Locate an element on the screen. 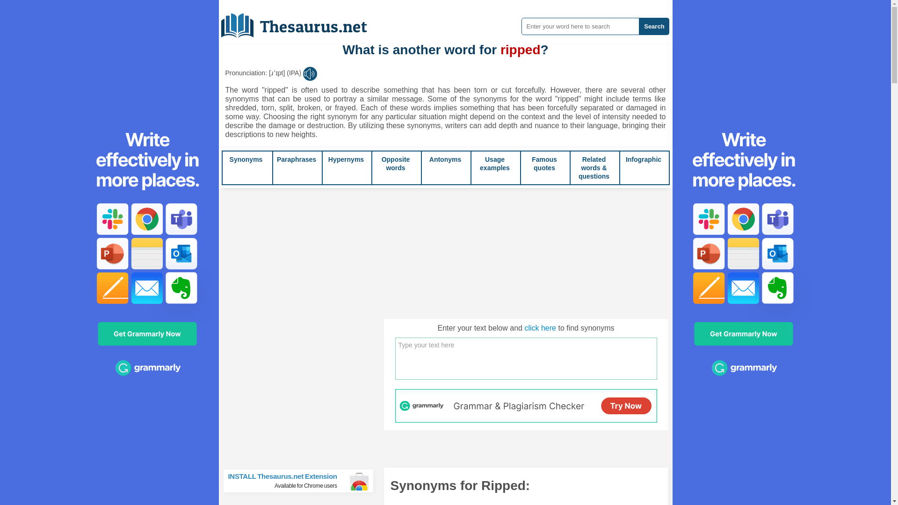  Synonyms is located at coordinates (246, 159).